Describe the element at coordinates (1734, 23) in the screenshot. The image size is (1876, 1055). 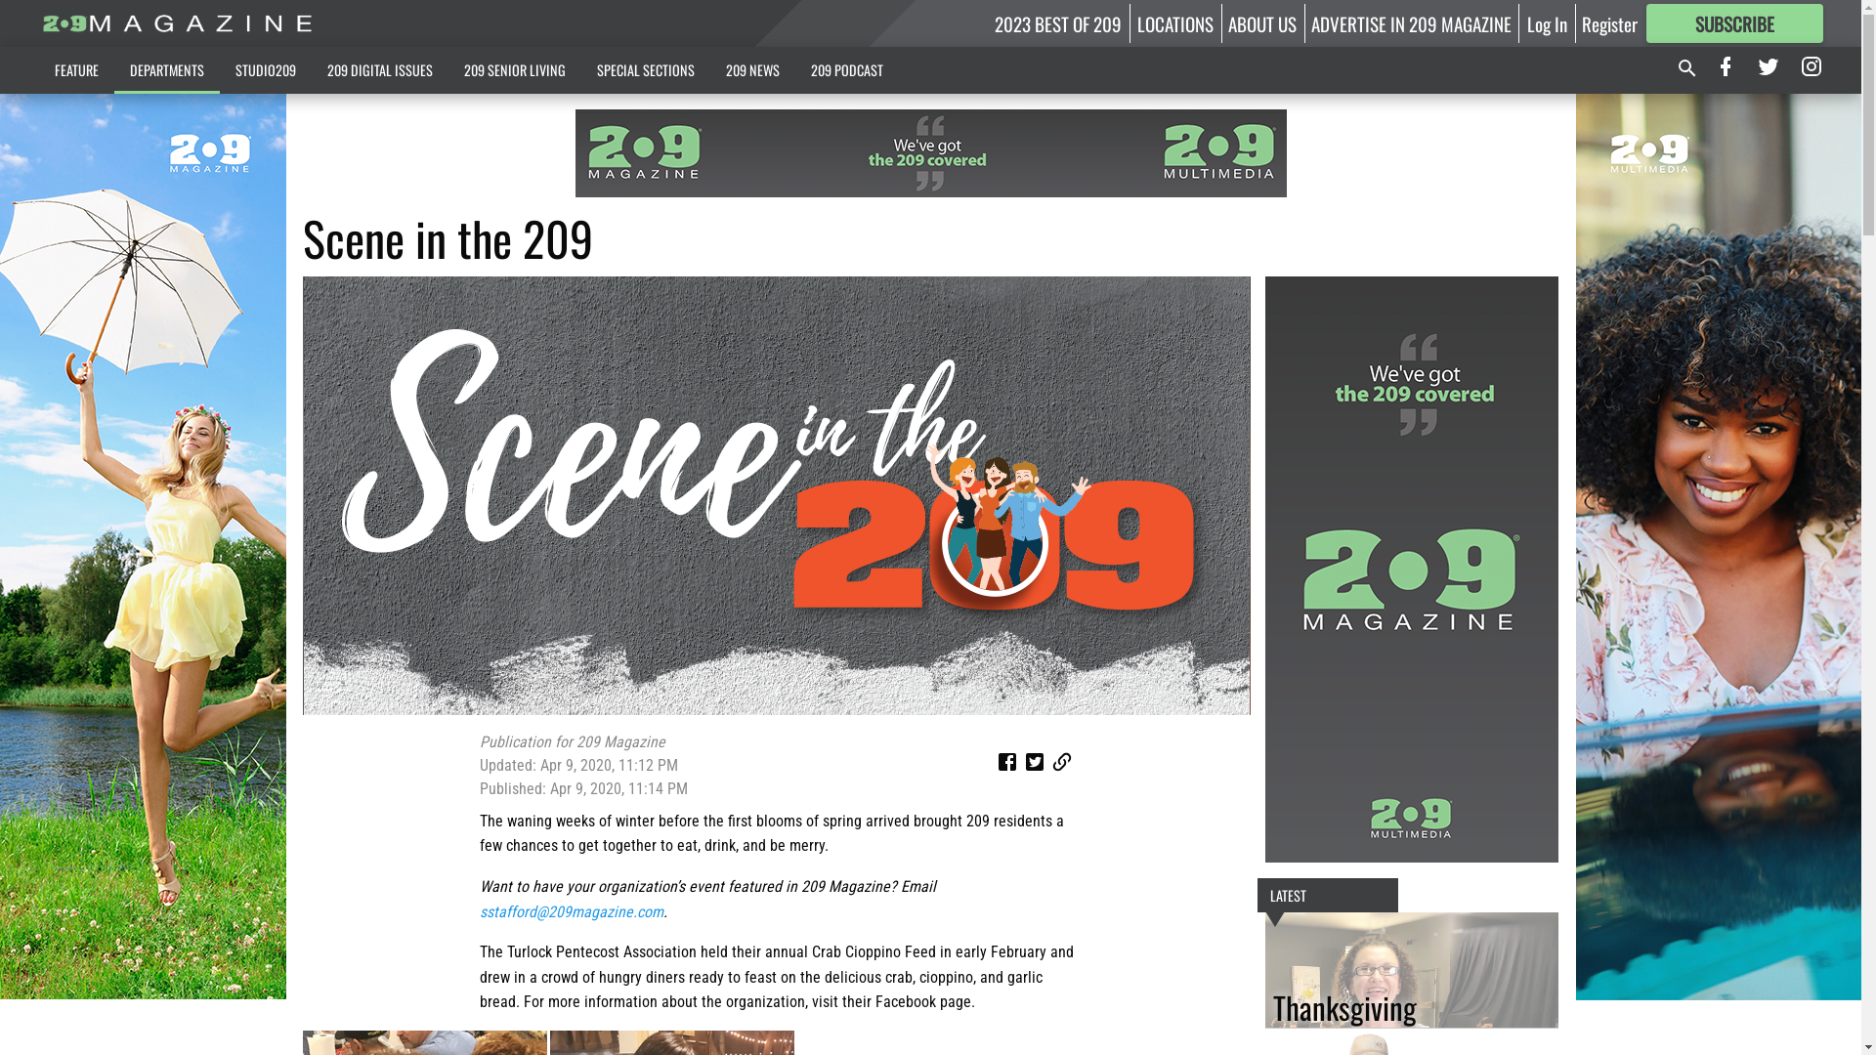
I see `SUBSCRIBE` at that location.